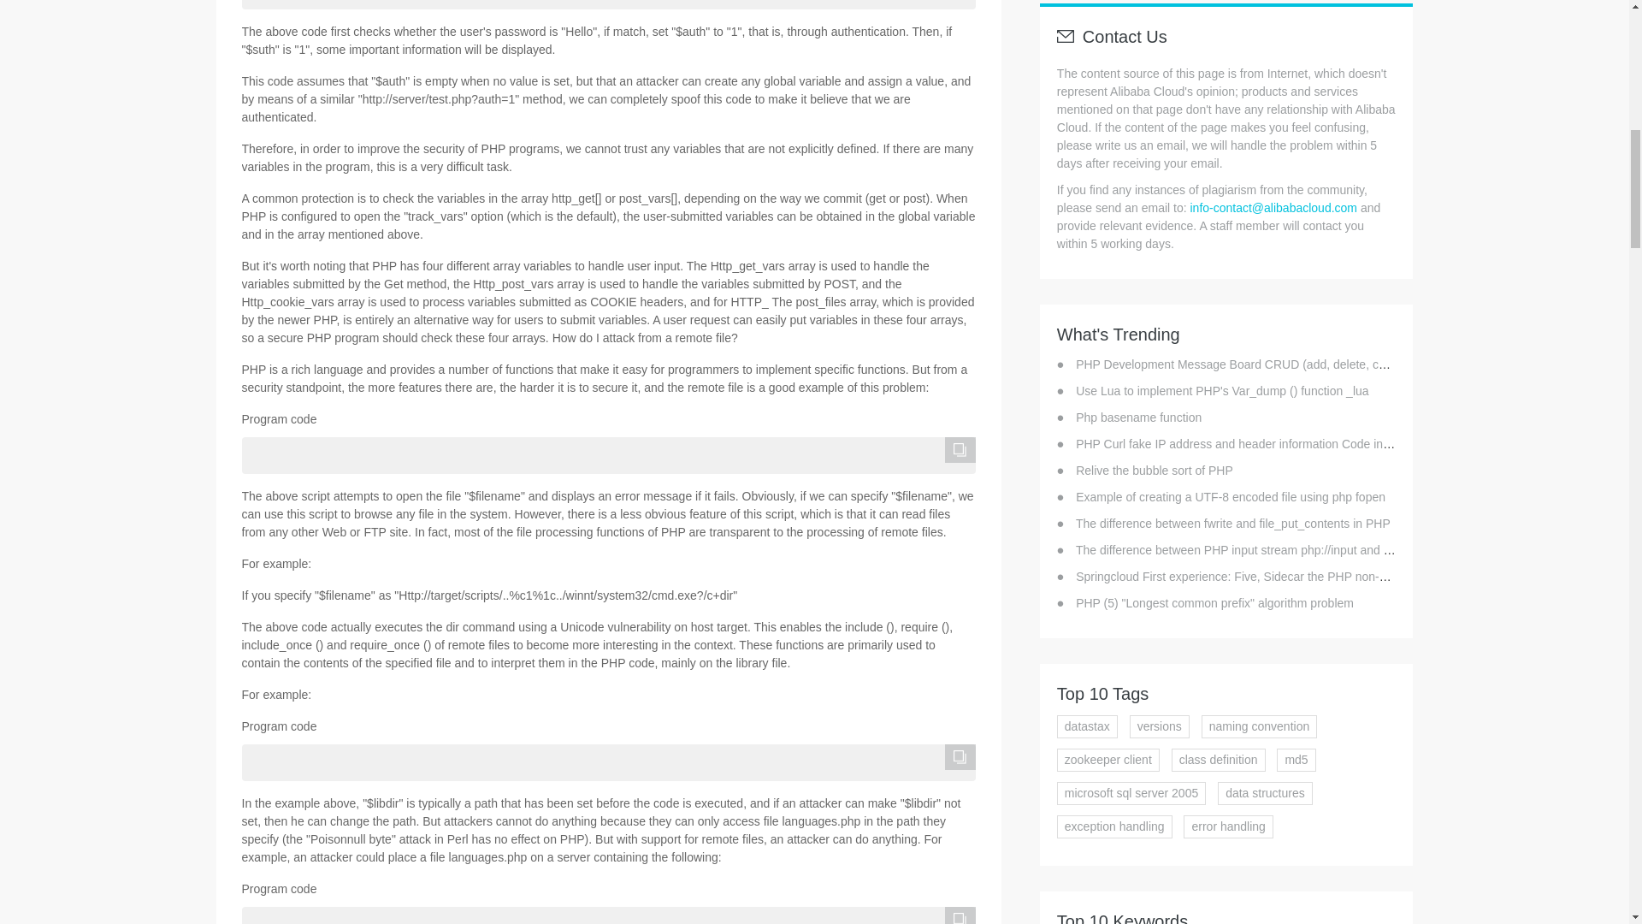 This screenshot has height=924, width=1642. What do you see at coordinates (1131, 792) in the screenshot?
I see `microsoft sql server 2005` at bounding box center [1131, 792].